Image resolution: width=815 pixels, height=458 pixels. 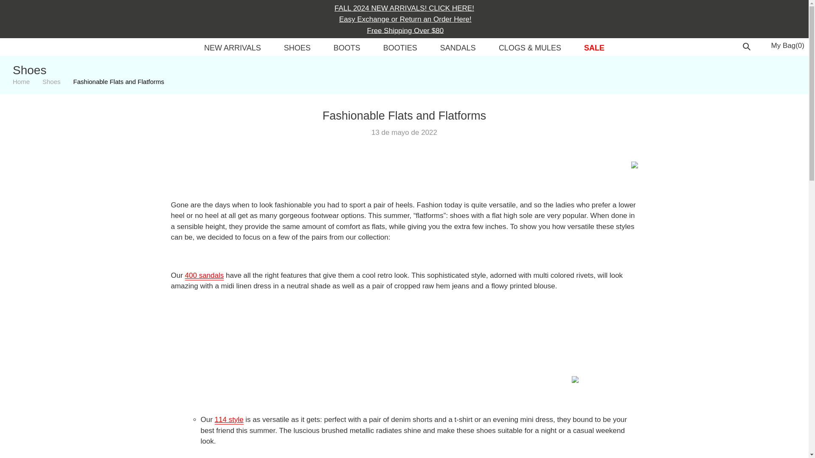 What do you see at coordinates (346, 49) in the screenshot?
I see `BOOTS` at bounding box center [346, 49].